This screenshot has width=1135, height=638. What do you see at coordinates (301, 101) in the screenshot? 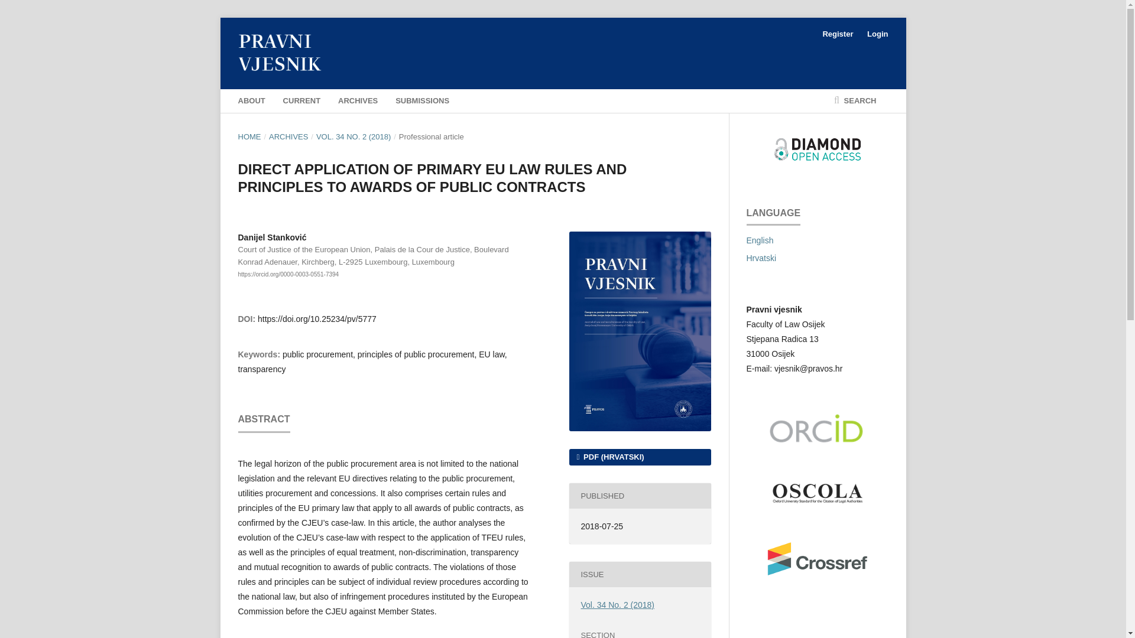
I see `CURRENT` at bounding box center [301, 101].